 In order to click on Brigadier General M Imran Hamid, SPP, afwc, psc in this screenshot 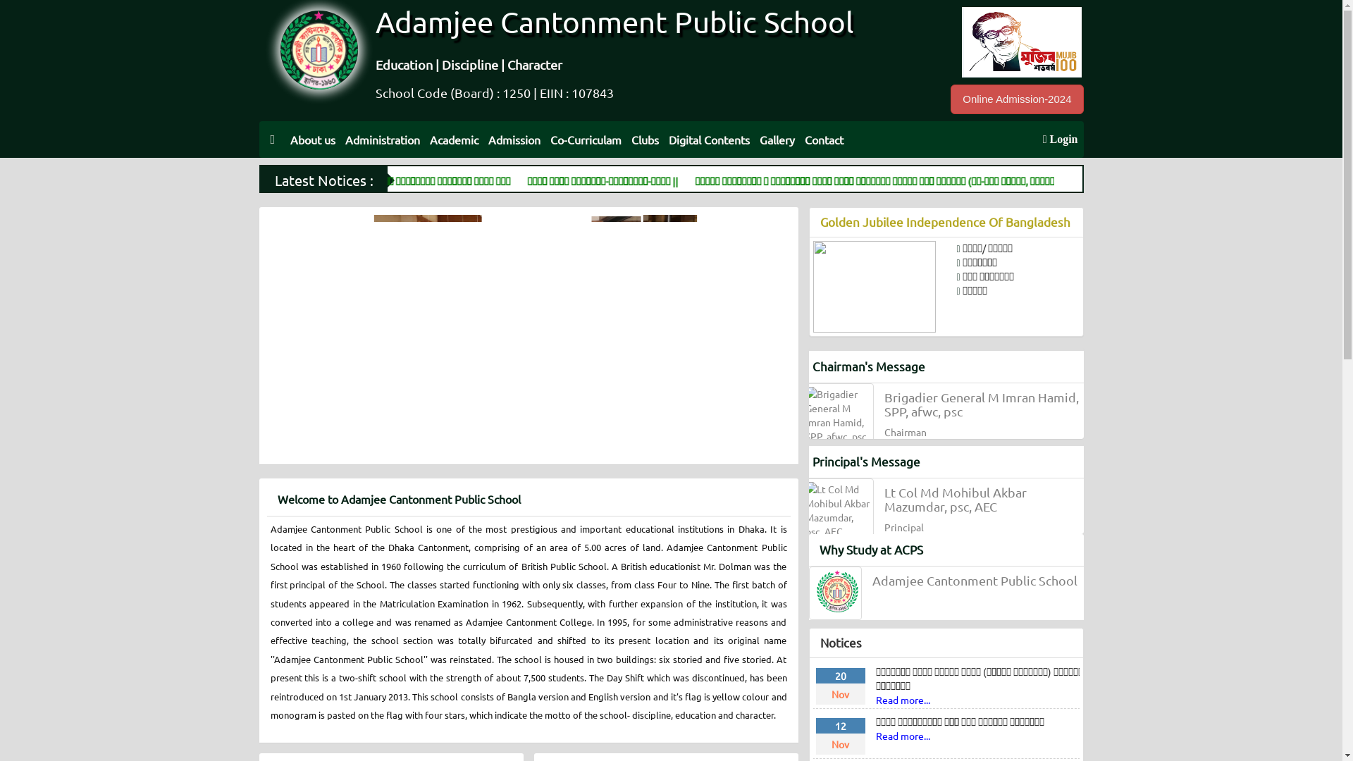, I will do `click(839, 415)`.